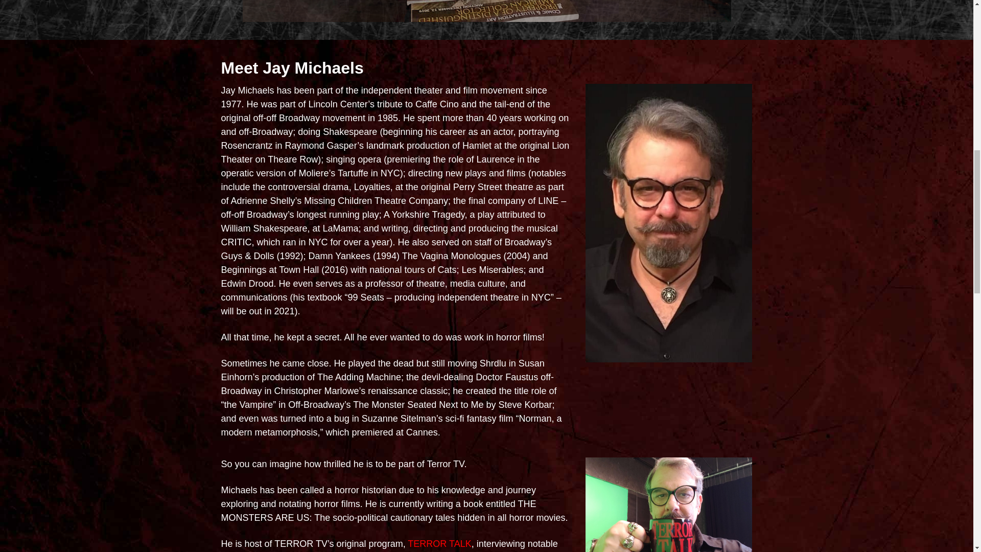 The width and height of the screenshot is (981, 552). I want to click on TERROR TALK, so click(439, 544).